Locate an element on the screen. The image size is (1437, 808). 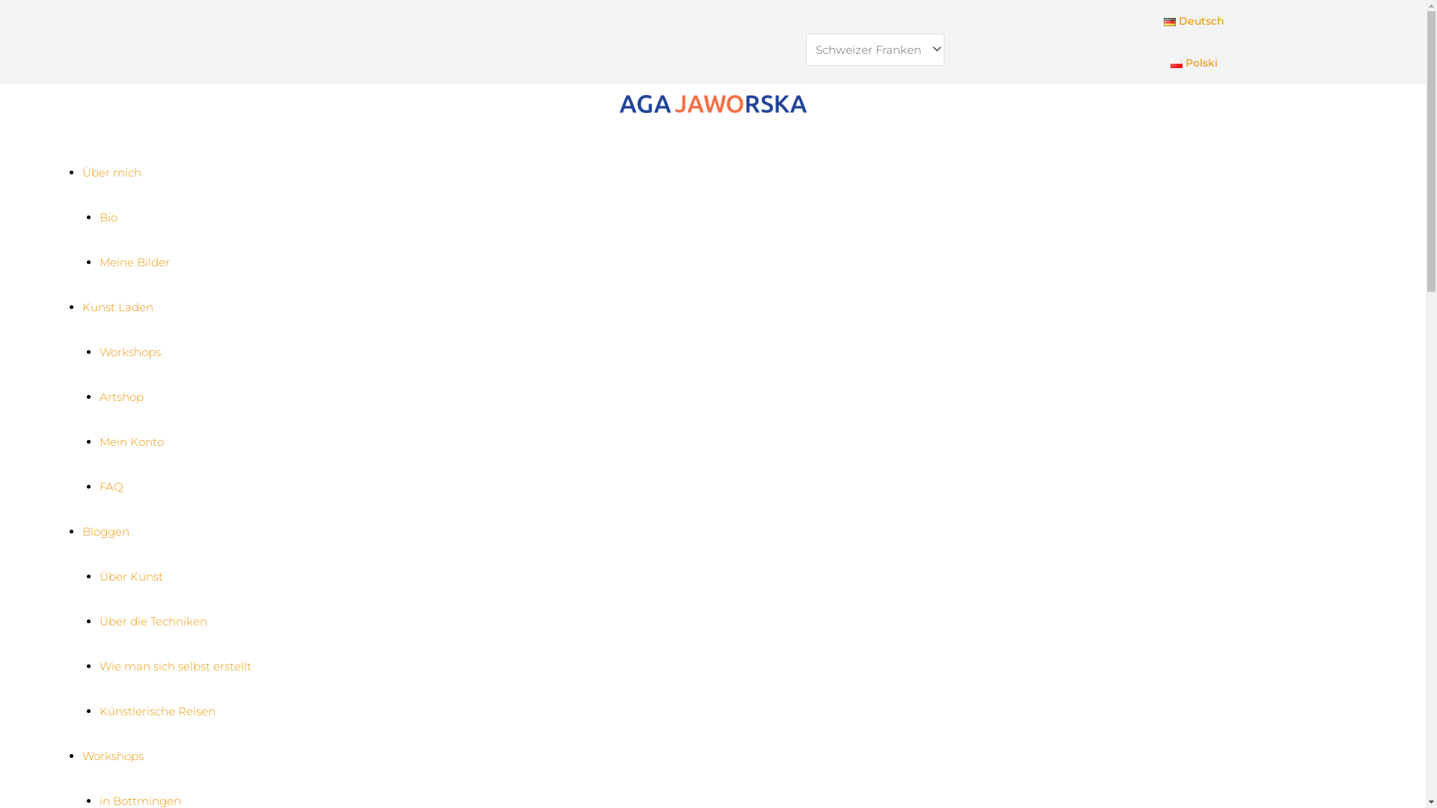
FAQ is located at coordinates (111, 486).